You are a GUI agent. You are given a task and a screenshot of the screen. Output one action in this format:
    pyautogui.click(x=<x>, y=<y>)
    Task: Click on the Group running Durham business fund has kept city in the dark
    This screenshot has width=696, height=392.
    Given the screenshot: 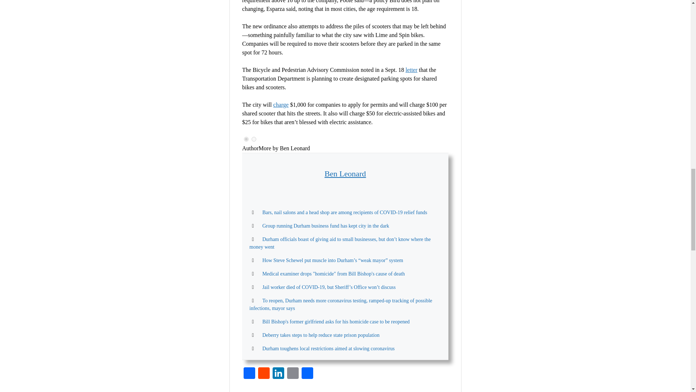 What is the action you would take?
    pyautogui.click(x=326, y=226)
    